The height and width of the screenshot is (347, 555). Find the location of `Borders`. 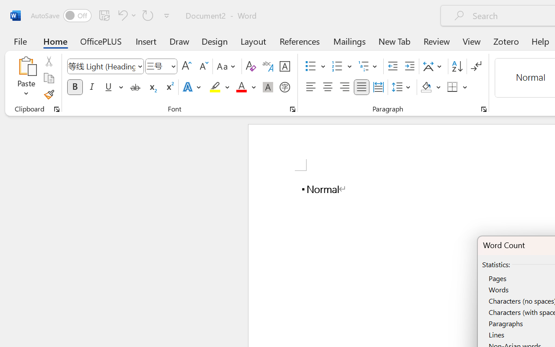

Borders is located at coordinates (453, 87).